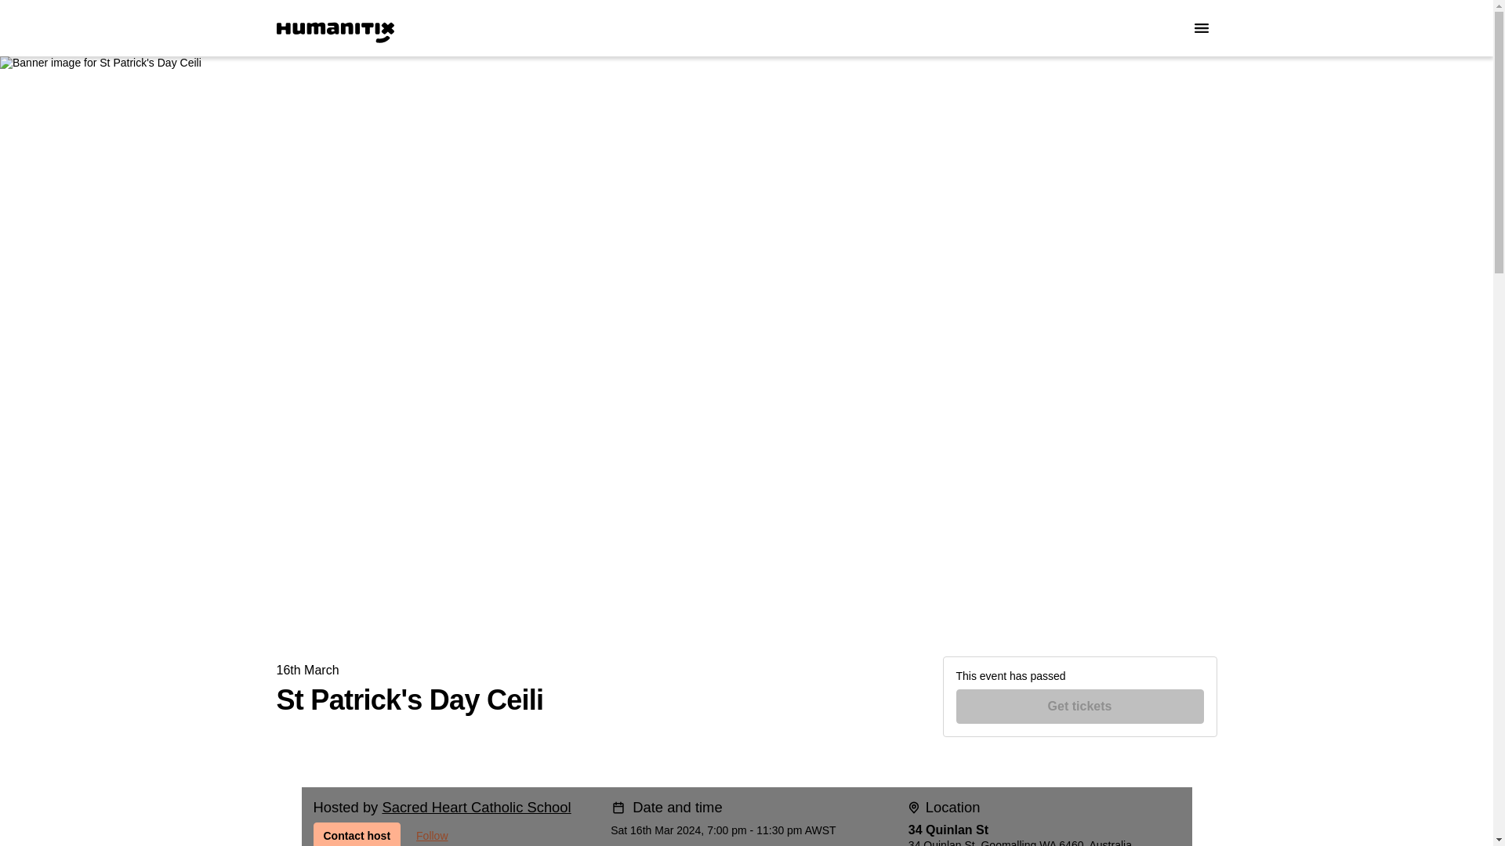  What do you see at coordinates (1080, 707) in the screenshot?
I see `Get tickets` at bounding box center [1080, 707].